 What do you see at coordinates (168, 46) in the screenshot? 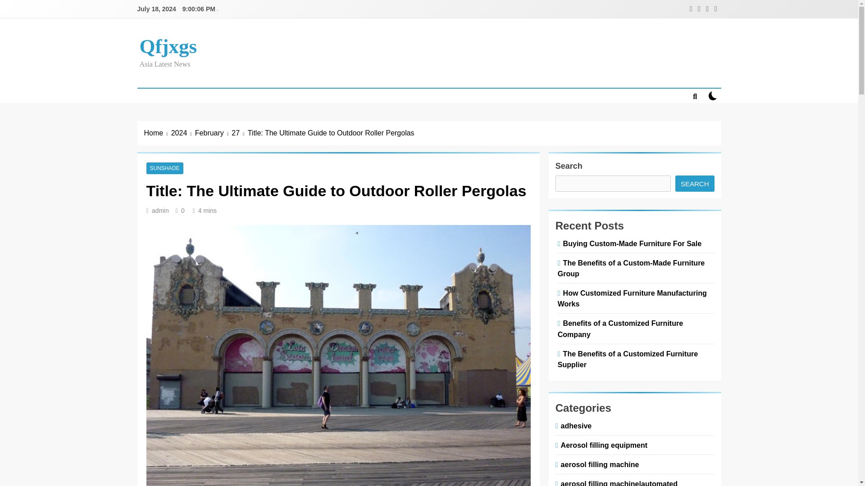
I see `Qfjxgs` at bounding box center [168, 46].